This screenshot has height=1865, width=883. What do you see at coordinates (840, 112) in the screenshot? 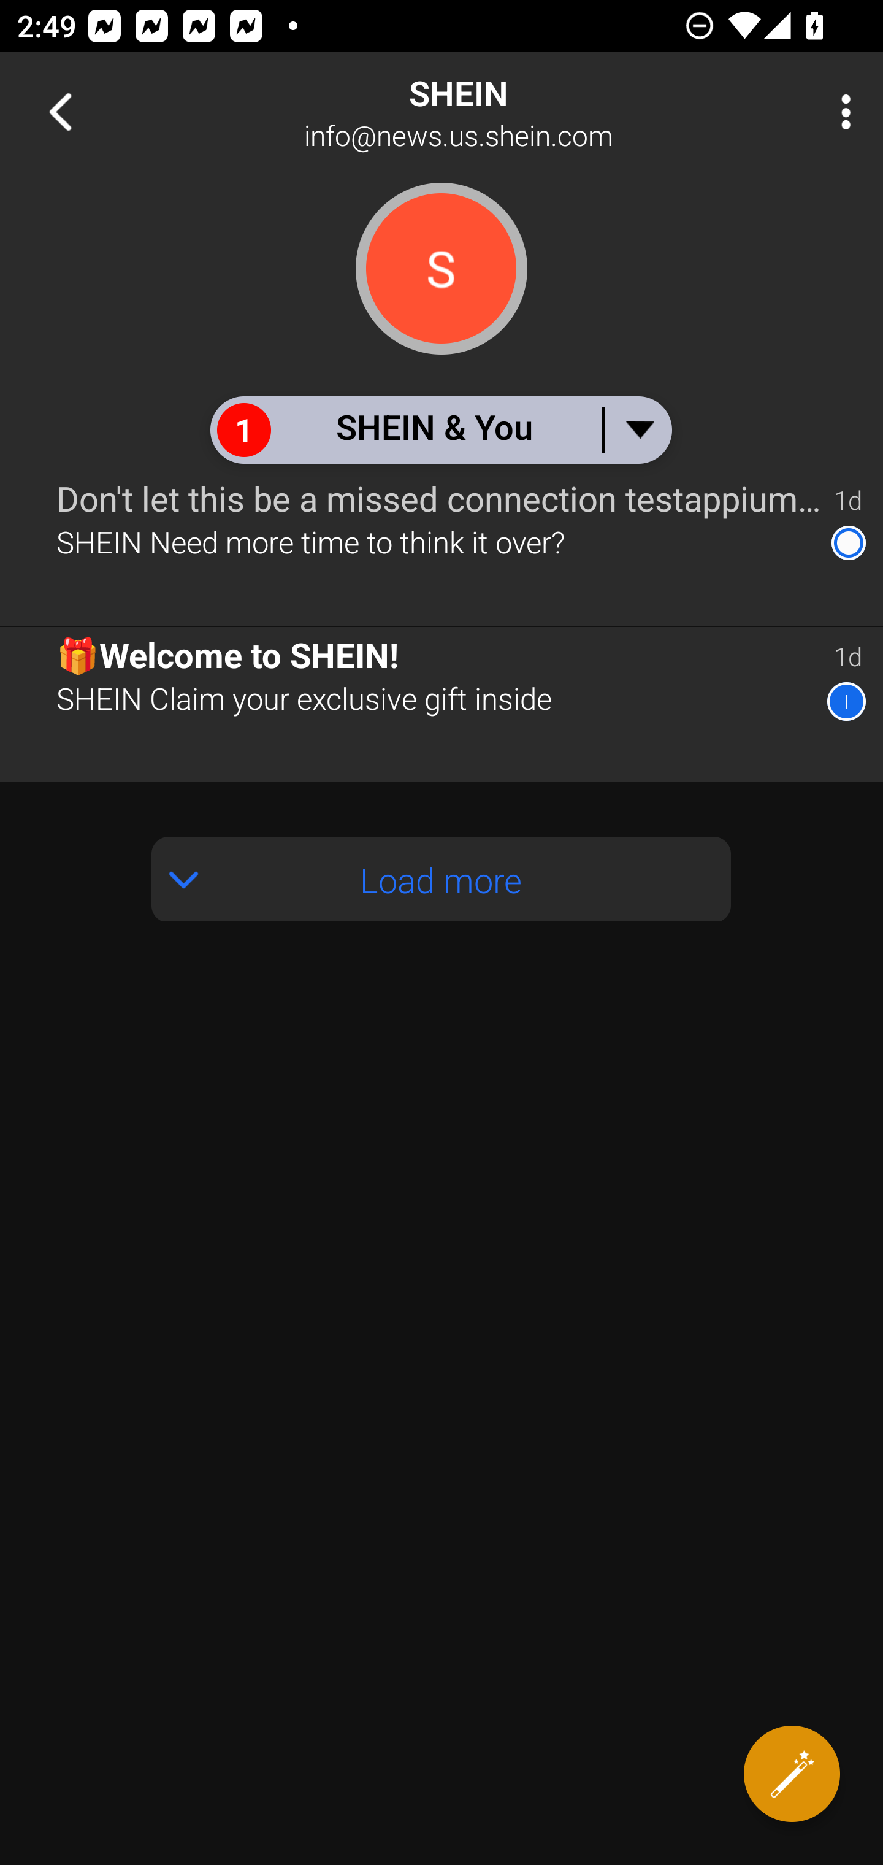
I see `More Options` at bounding box center [840, 112].